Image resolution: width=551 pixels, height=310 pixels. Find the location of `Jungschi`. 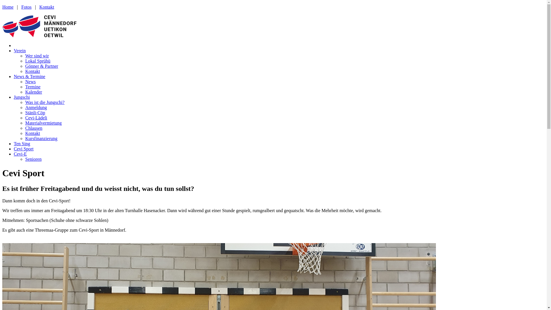

Jungschi is located at coordinates (22, 97).